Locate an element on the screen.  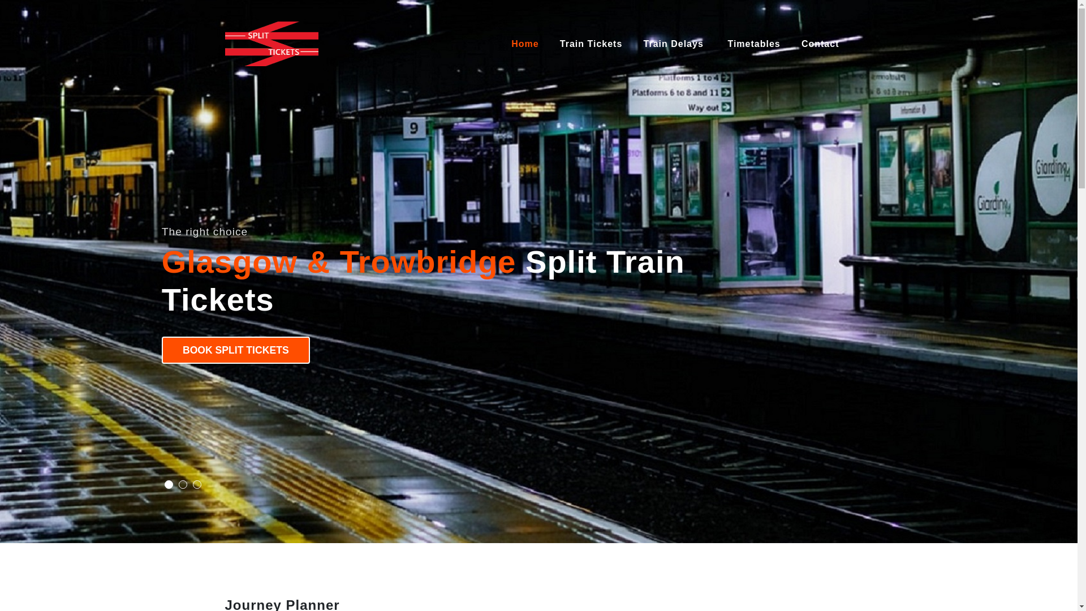
Train Delays is located at coordinates (675, 44).